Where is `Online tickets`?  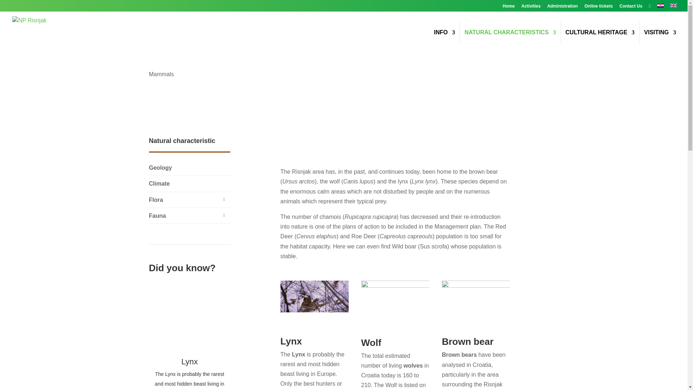
Online tickets is located at coordinates (598, 8).